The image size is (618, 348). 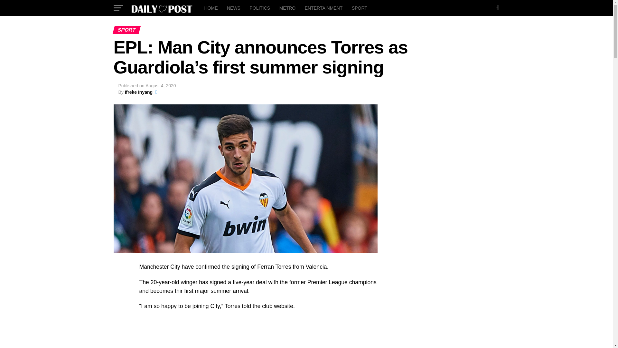 I want to click on SPORT, so click(x=359, y=8).